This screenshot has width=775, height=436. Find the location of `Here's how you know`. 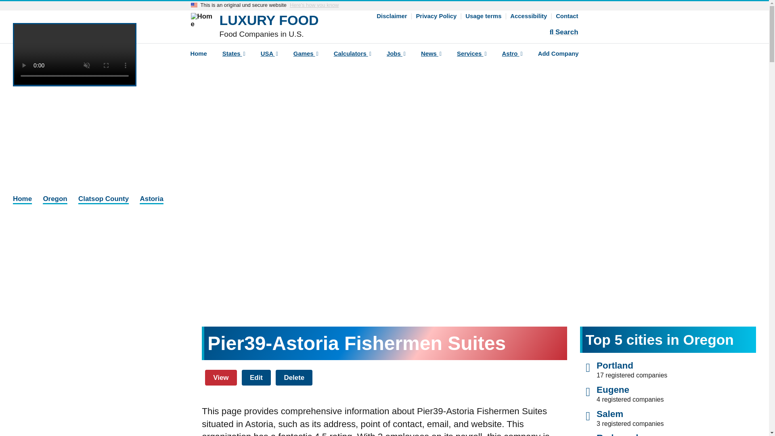

Here's how you know is located at coordinates (314, 5).